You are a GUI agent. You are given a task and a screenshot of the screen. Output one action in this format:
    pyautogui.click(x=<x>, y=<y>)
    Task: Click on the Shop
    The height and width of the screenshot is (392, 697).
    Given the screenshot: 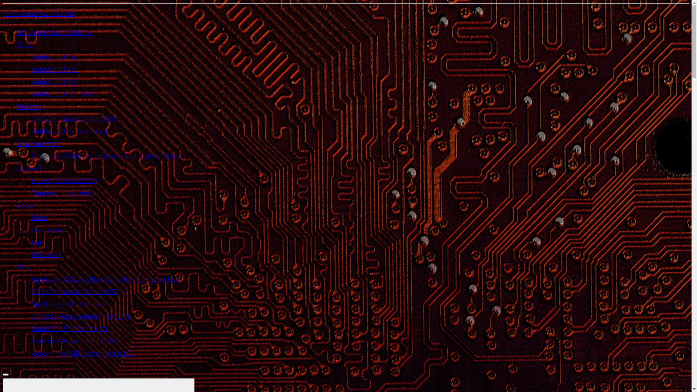 What is the action you would take?
    pyautogui.click(x=40, y=217)
    